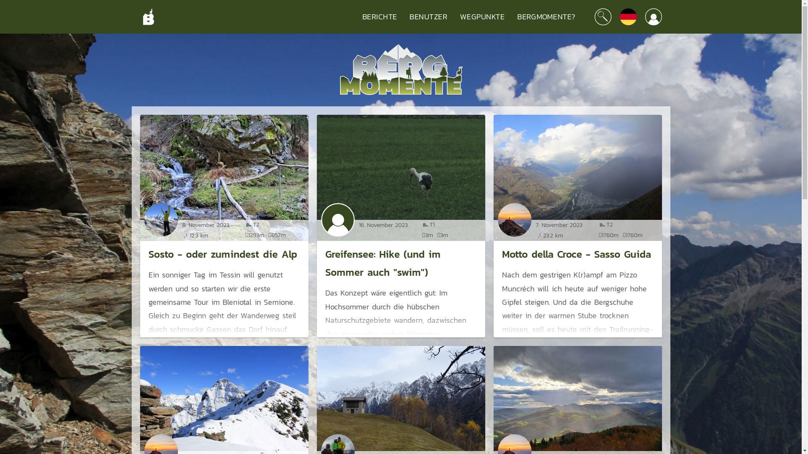 This screenshot has height=454, width=808. What do you see at coordinates (482, 17) in the screenshot?
I see `WEGPUNKTE` at bounding box center [482, 17].